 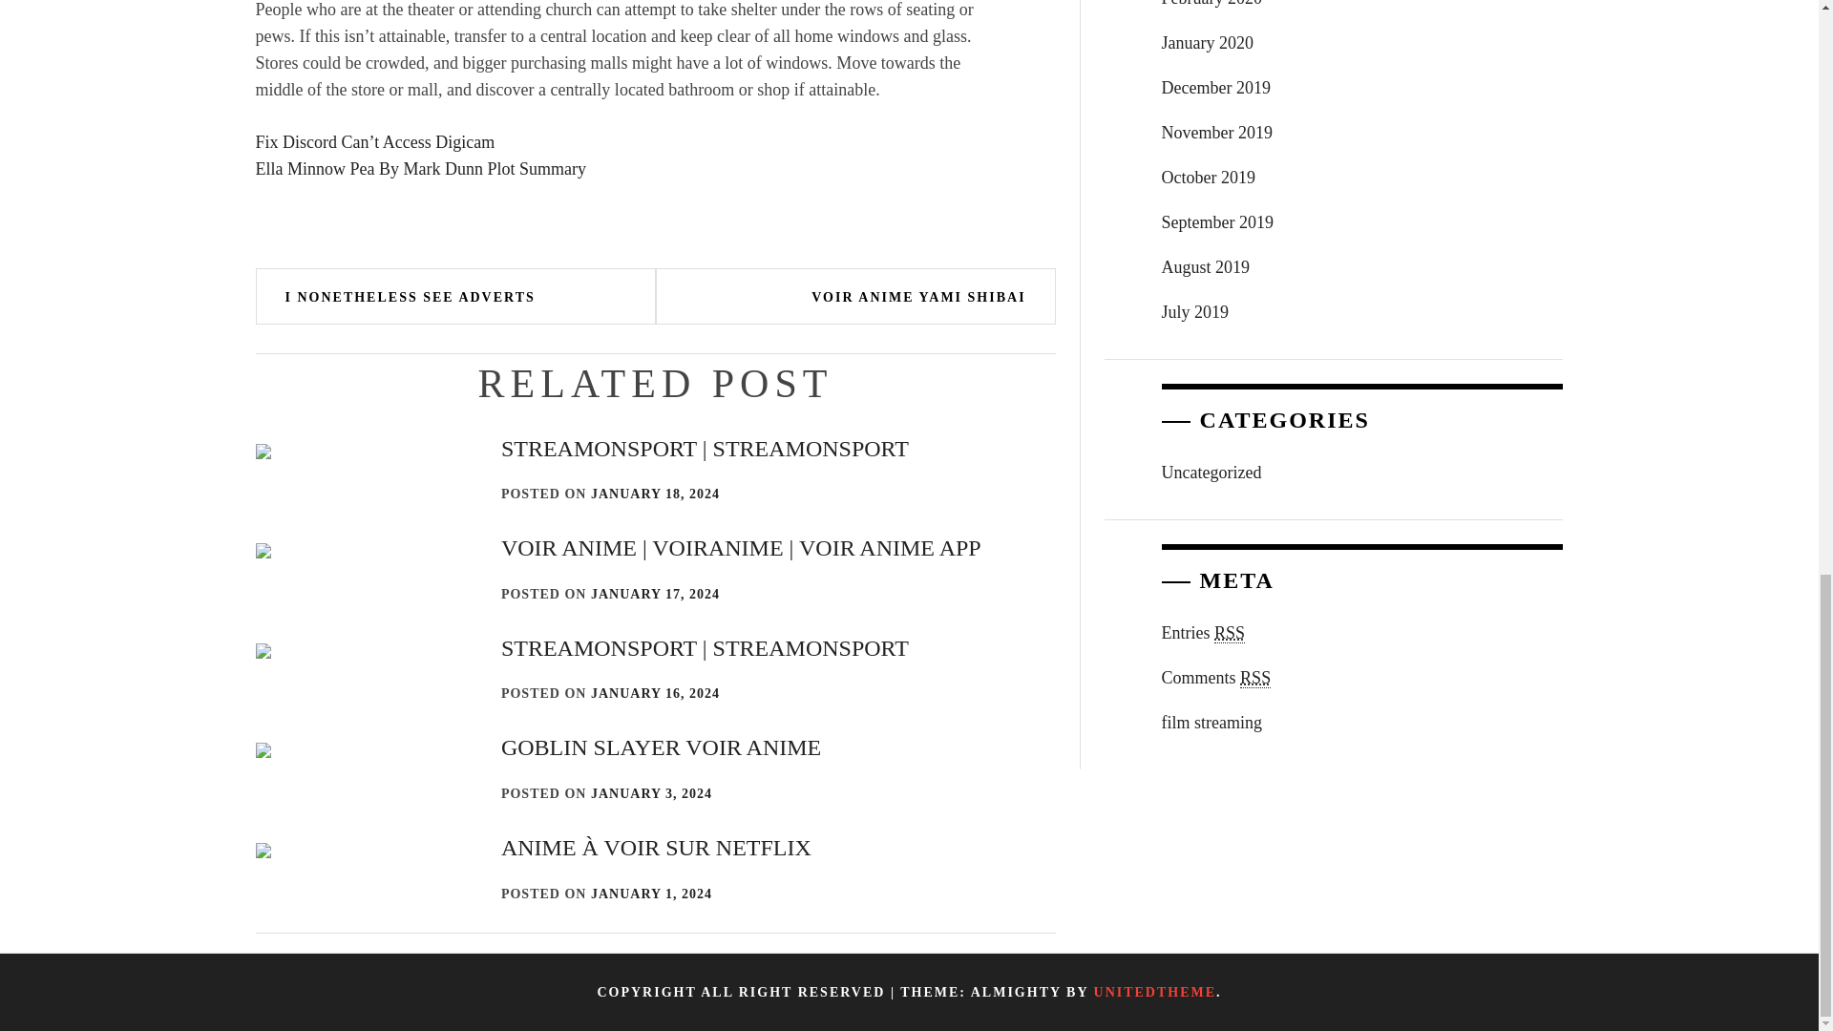 I want to click on JANUARY 18, 2024, so click(x=655, y=493).